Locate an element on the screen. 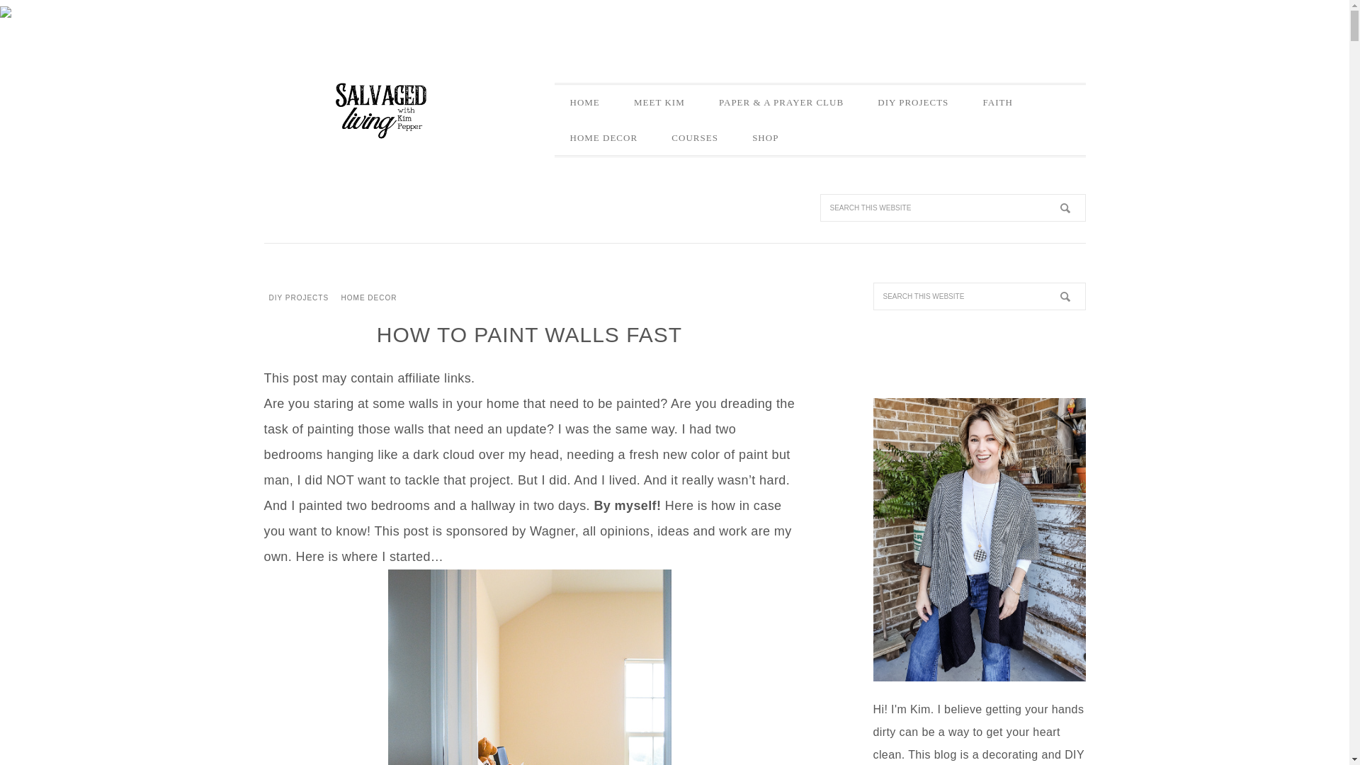 This screenshot has width=1360, height=765. DIY PROJECTS is located at coordinates (298, 297).